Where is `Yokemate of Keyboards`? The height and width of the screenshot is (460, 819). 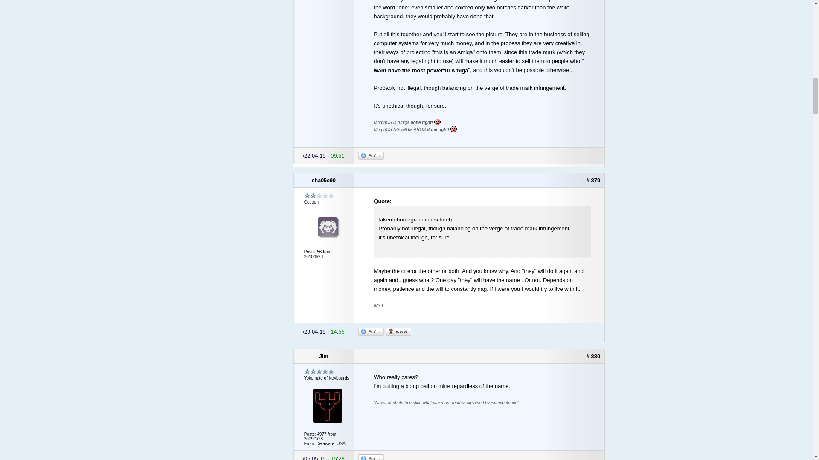 Yokemate of Keyboards is located at coordinates (319, 371).